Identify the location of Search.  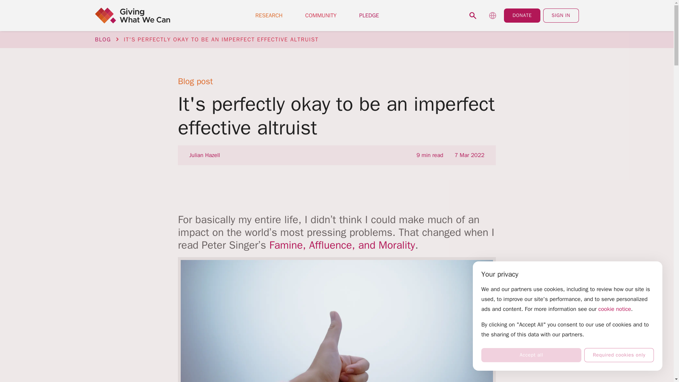
(473, 15).